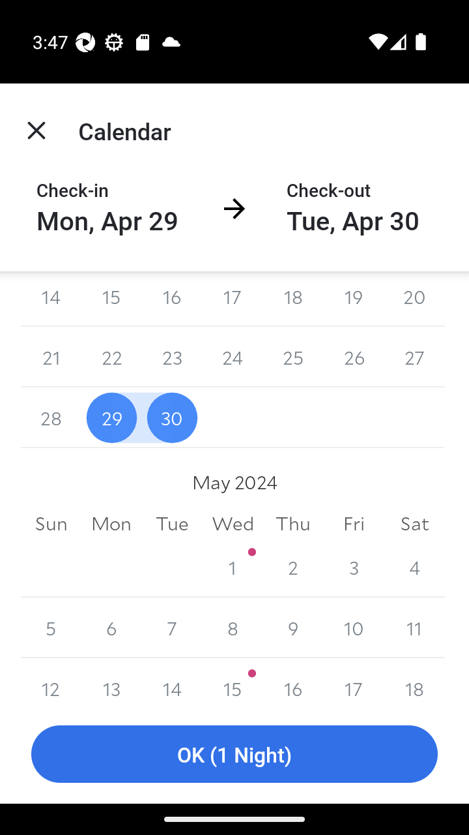  I want to click on 18 18 April 2024, so click(293, 299).